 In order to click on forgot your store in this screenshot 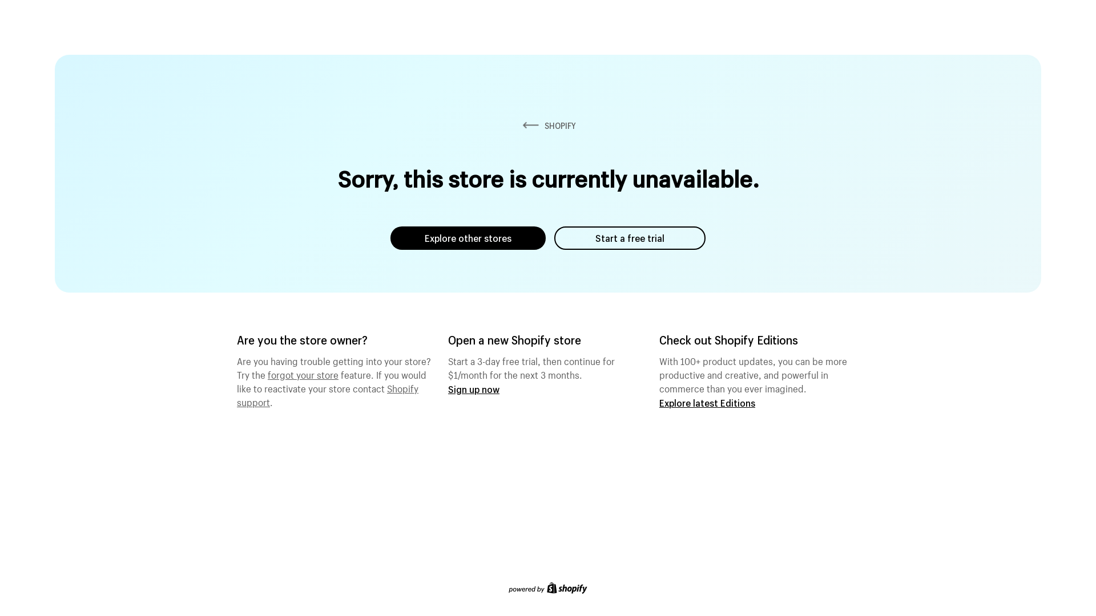, I will do `click(303, 374)`.